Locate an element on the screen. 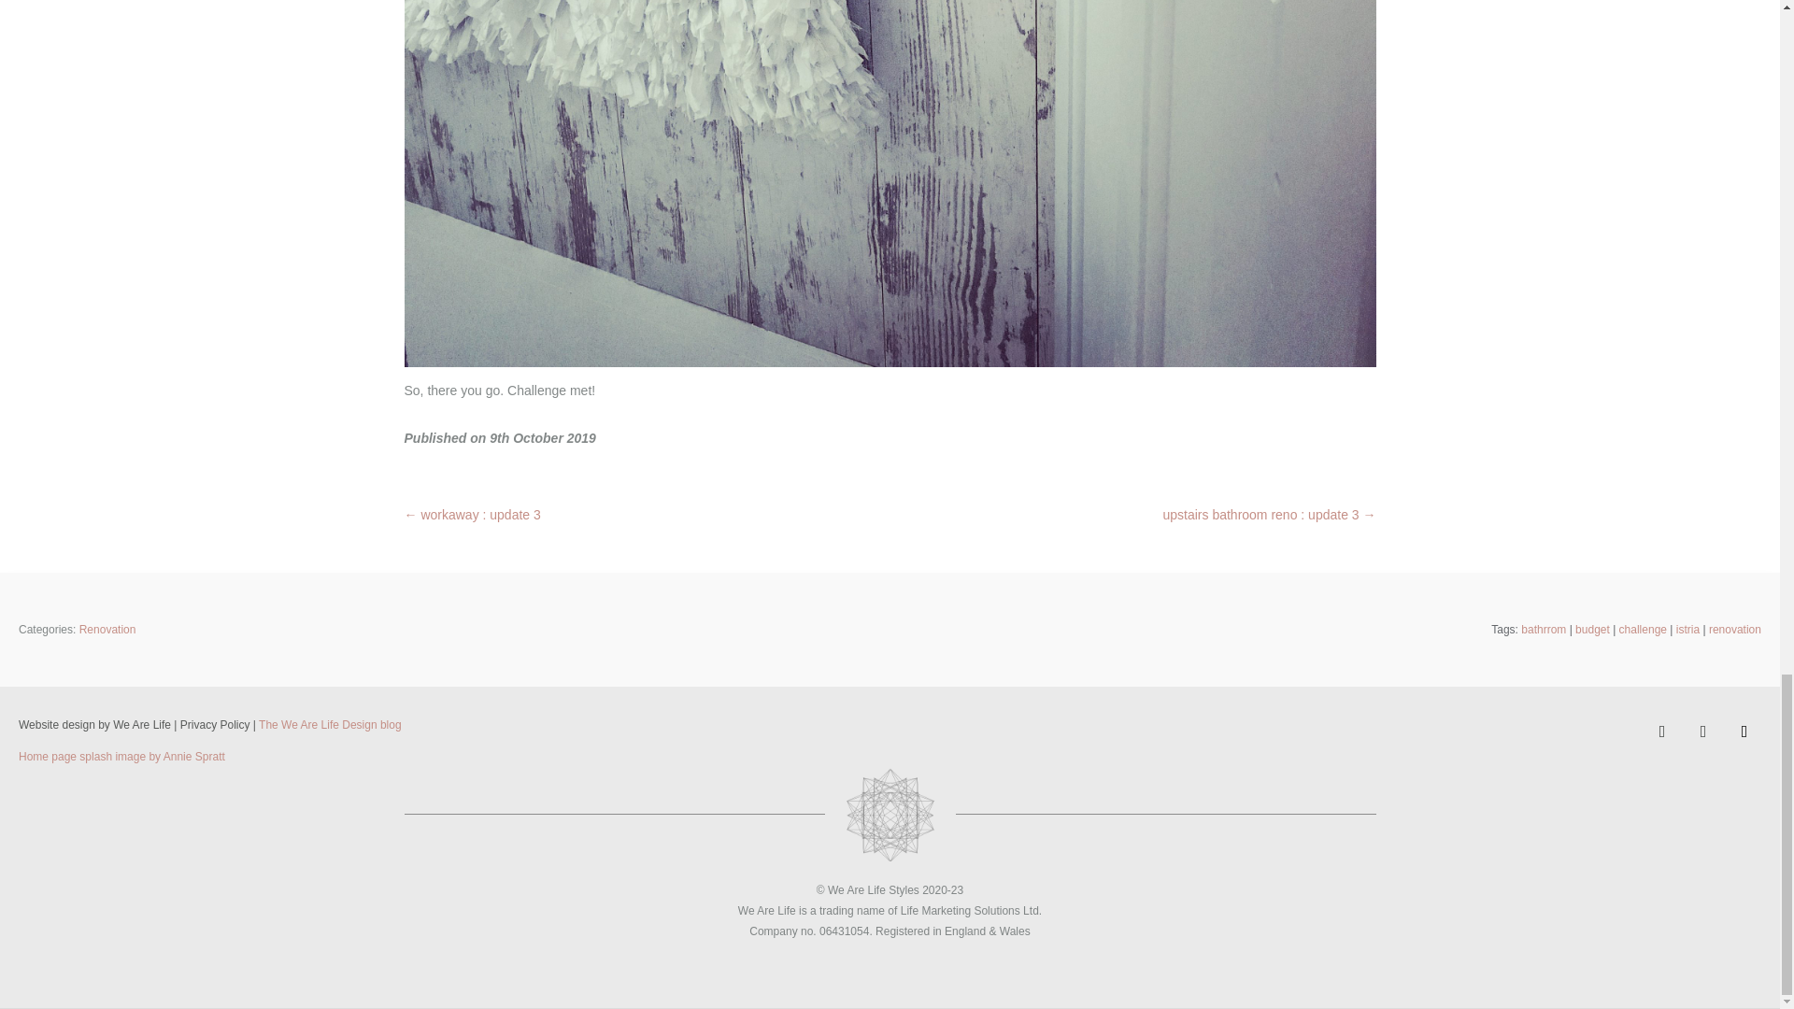 Image resolution: width=1794 pixels, height=1009 pixels. Follow on X is located at coordinates (1702, 731).